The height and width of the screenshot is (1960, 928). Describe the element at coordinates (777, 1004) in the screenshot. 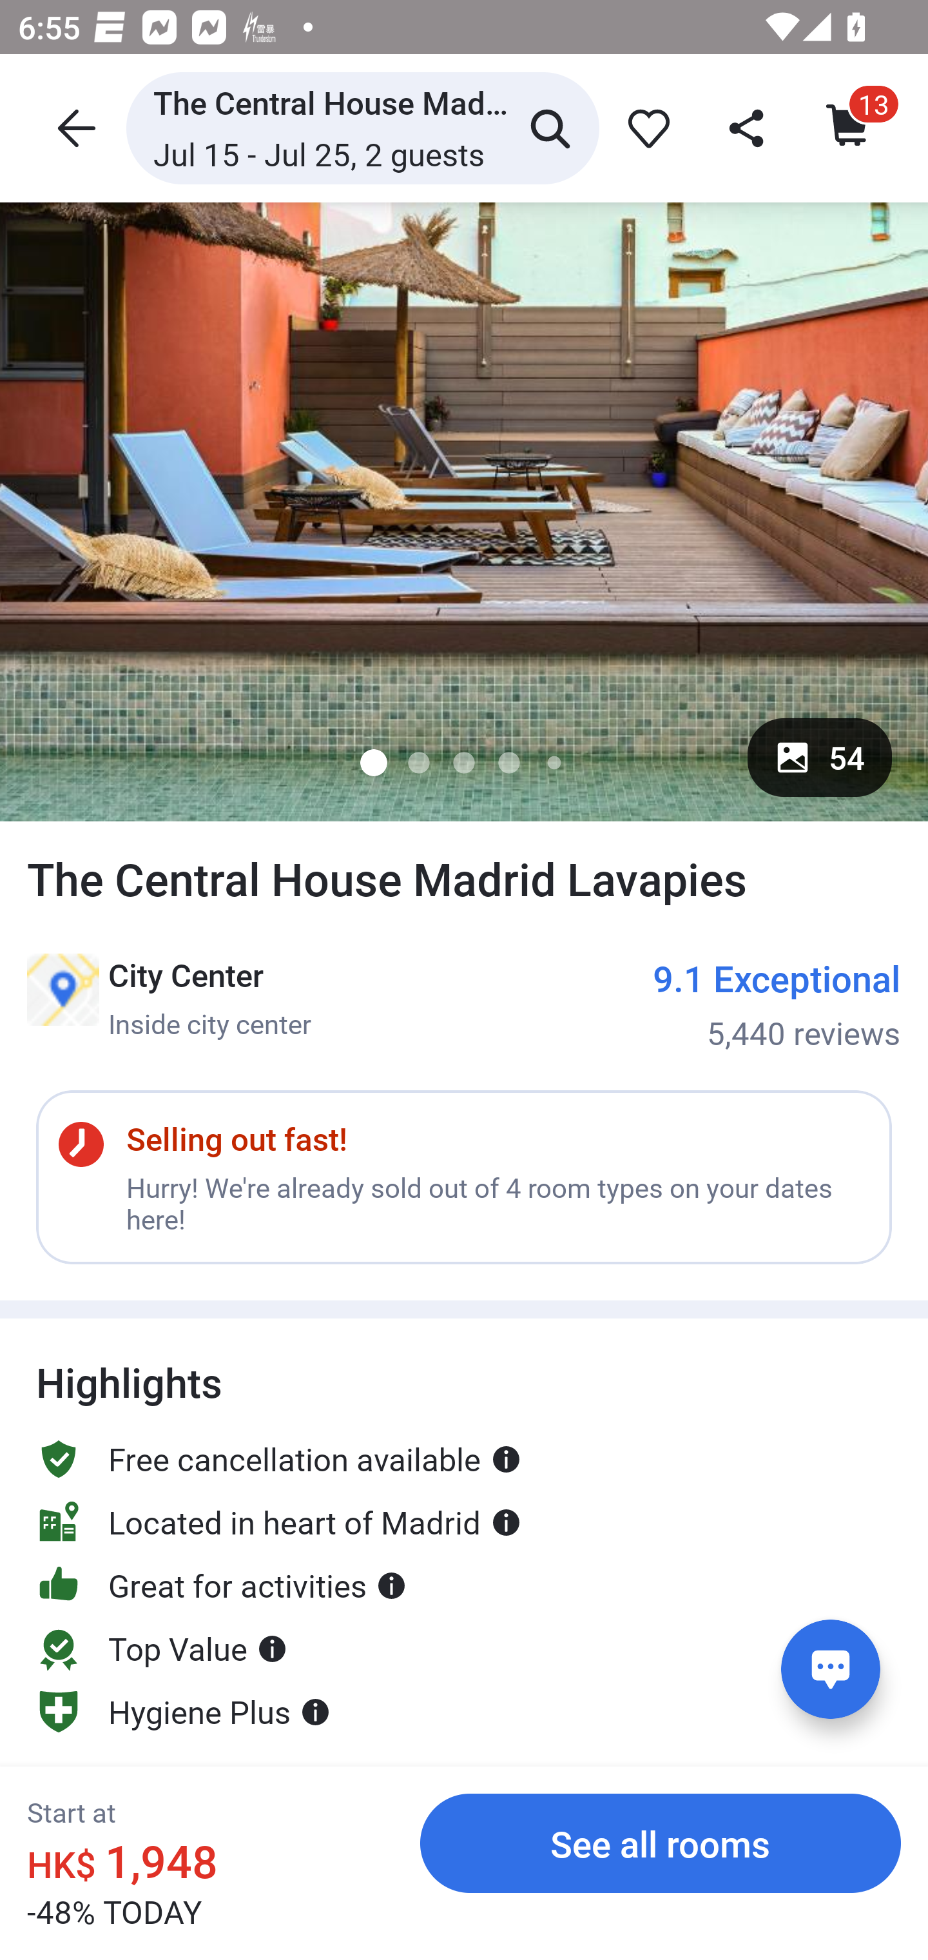

I see `9.1 Exceptional 5,440 reviews` at that location.